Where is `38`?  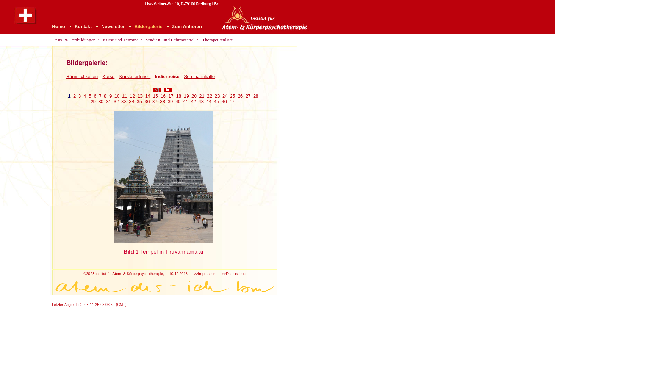
38 is located at coordinates (162, 101).